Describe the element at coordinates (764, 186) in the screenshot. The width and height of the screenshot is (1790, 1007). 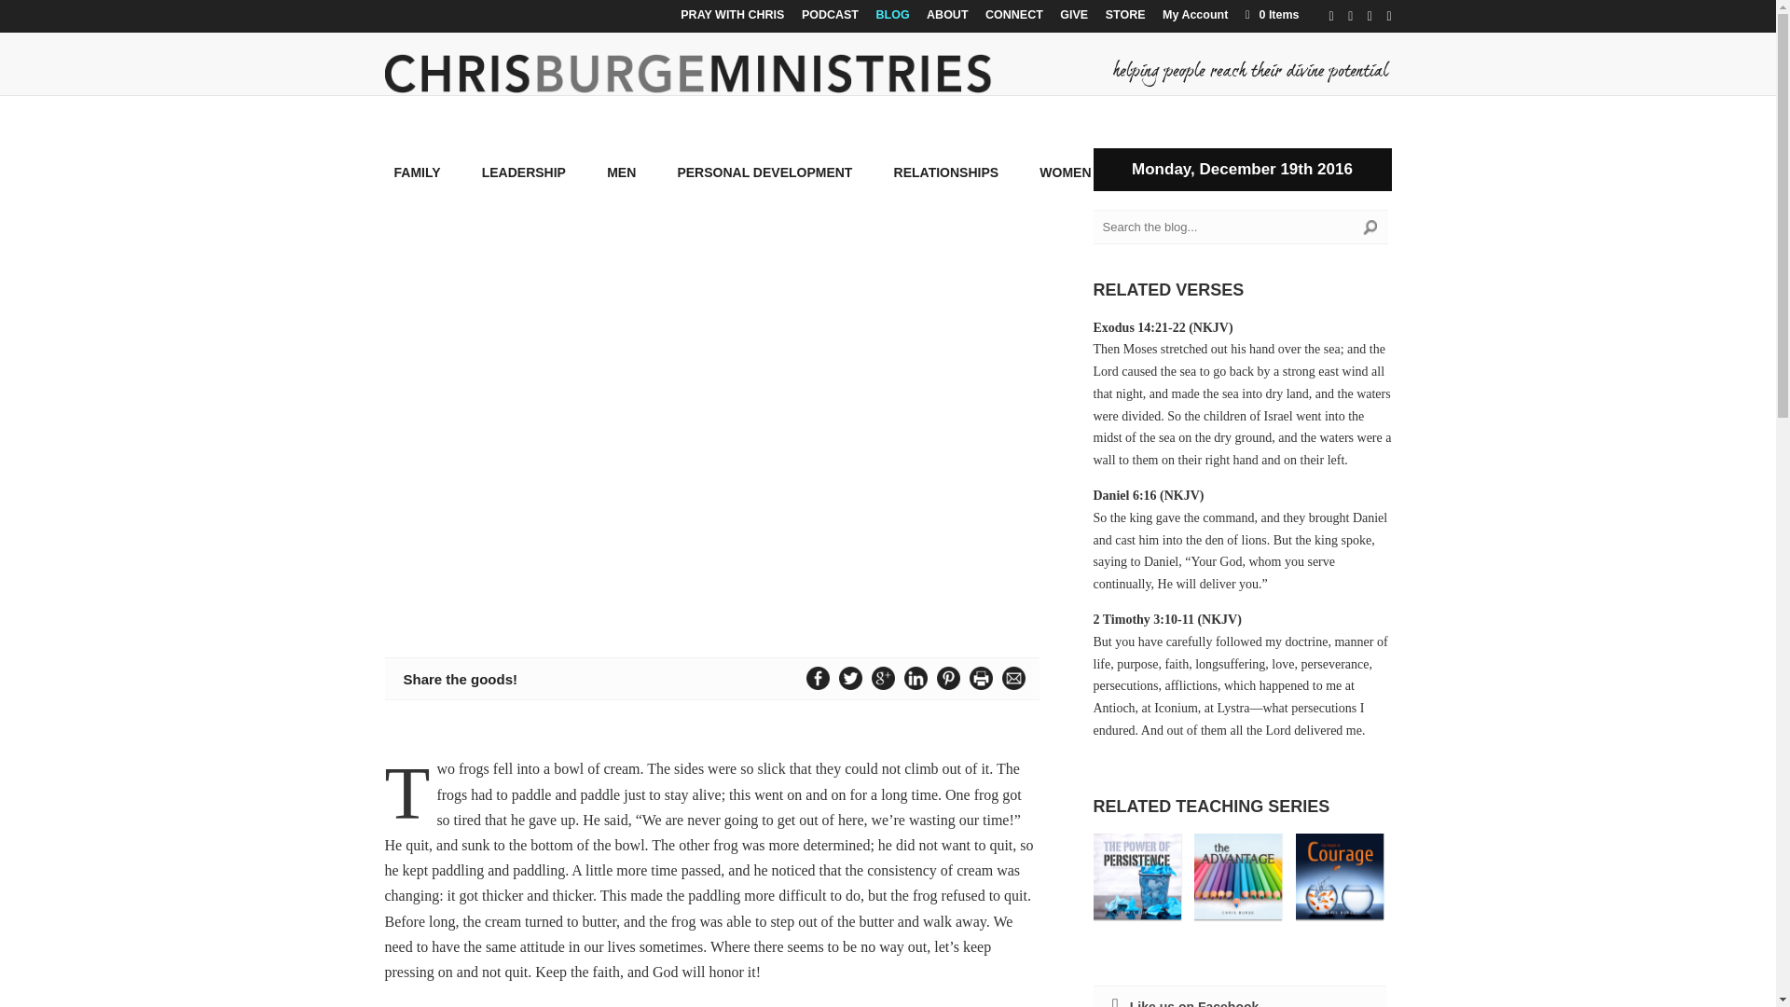
I see `PERSONAL DEVELOPMENT` at that location.